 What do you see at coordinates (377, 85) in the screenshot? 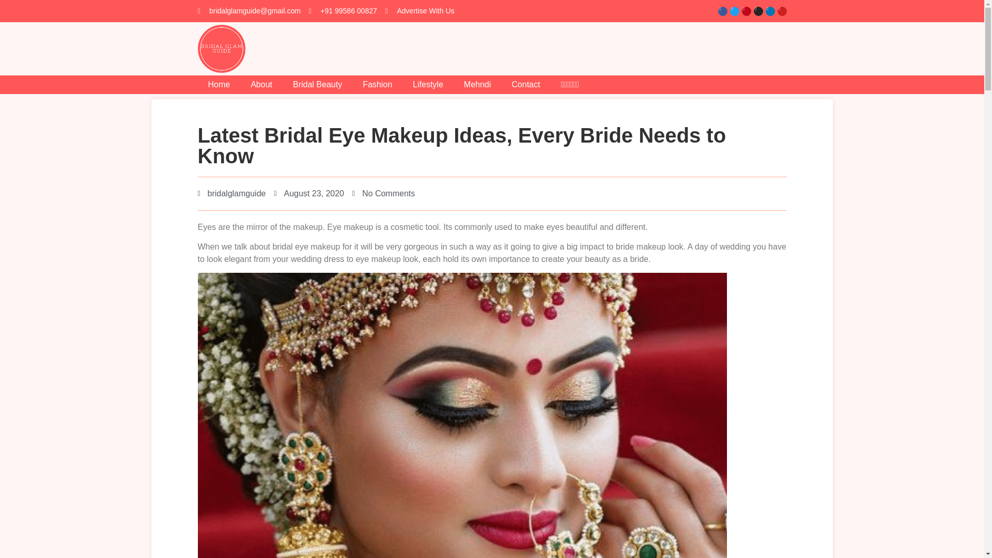
I see `Fashion` at bounding box center [377, 85].